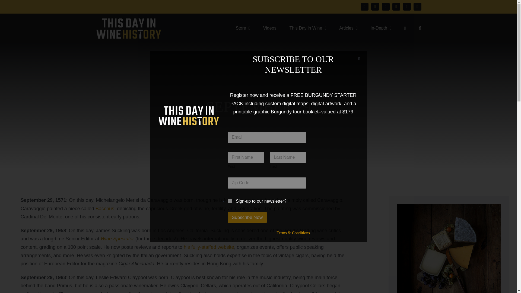 Image resolution: width=521 pixels, height=293 pixels. What do you see at coordinates (375, 7) in the screenshot?
I see `X` at bounding box center [375, 7].